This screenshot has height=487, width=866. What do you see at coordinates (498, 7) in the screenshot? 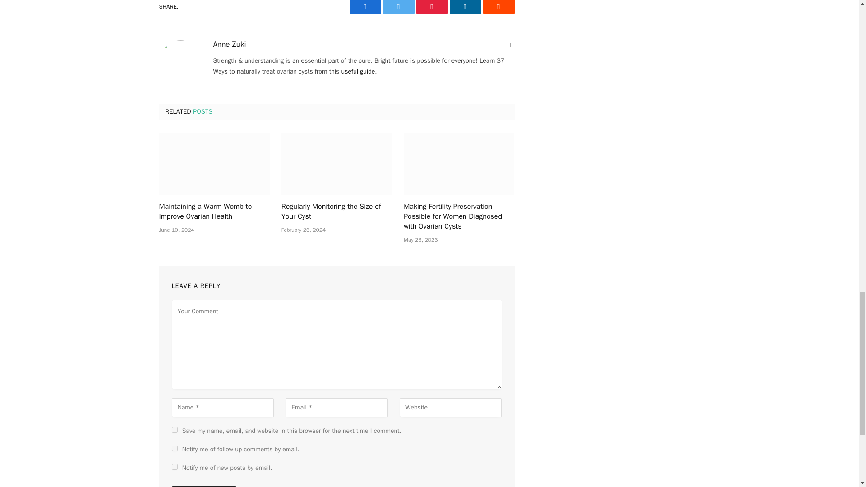
I see `Share on Reddit` at bounding box center [498, 7].